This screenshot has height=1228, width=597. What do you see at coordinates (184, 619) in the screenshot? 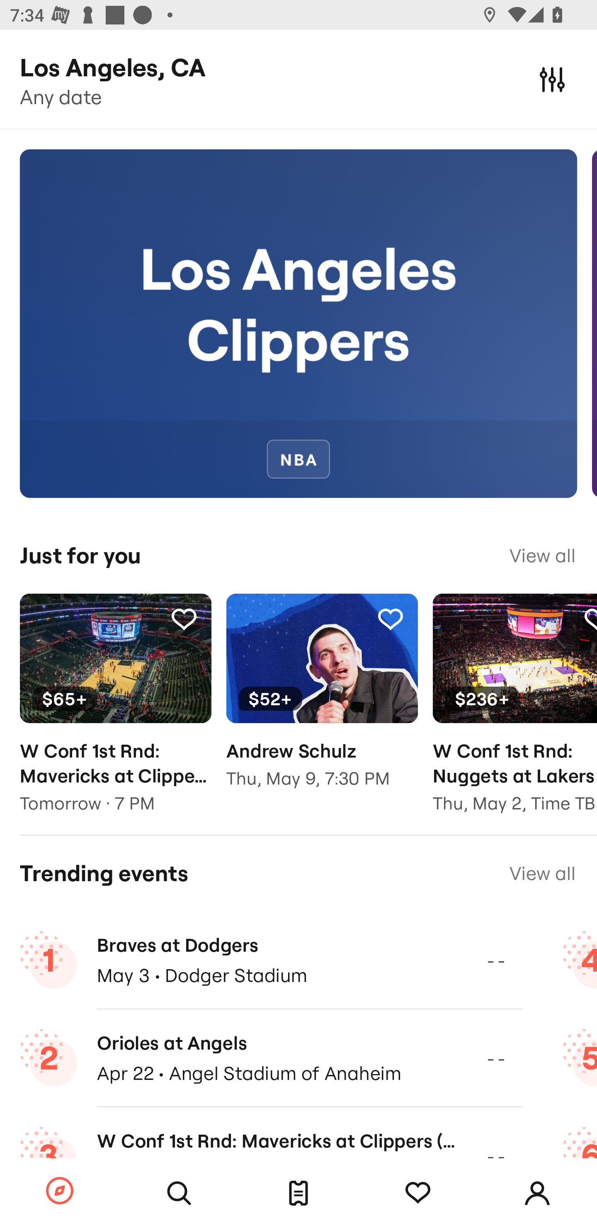
I see `Tracking` at bounding box center [184, 619].